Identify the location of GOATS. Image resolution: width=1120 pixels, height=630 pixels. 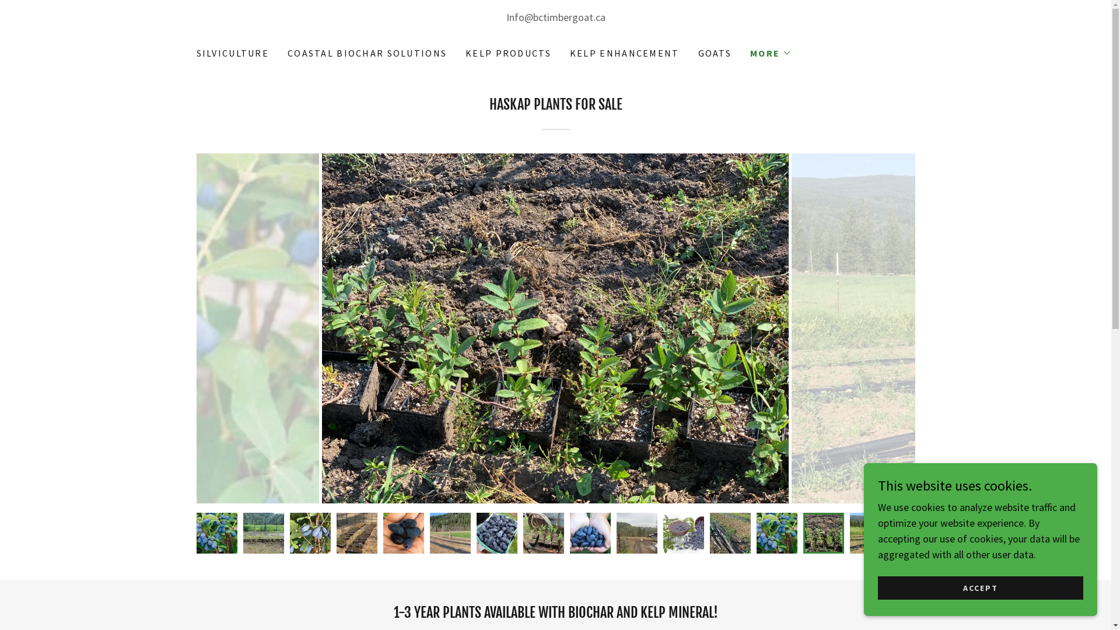
(715, 53).